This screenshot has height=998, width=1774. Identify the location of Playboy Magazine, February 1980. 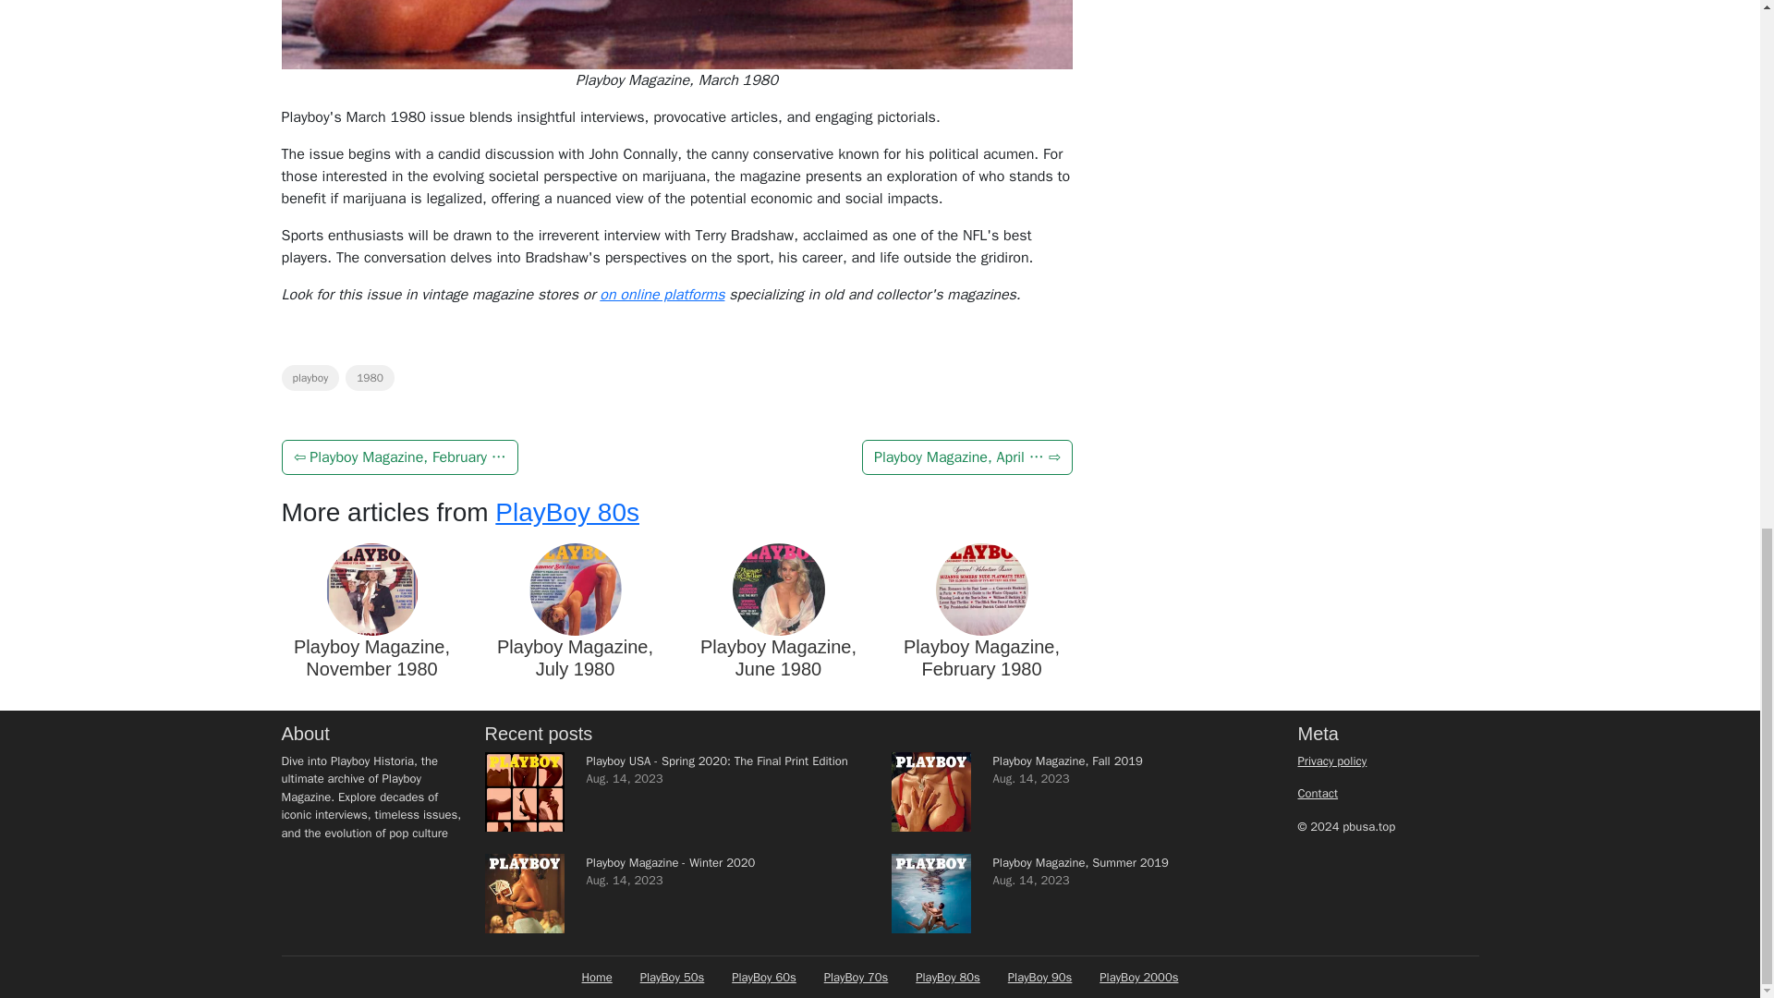
(981, 658).